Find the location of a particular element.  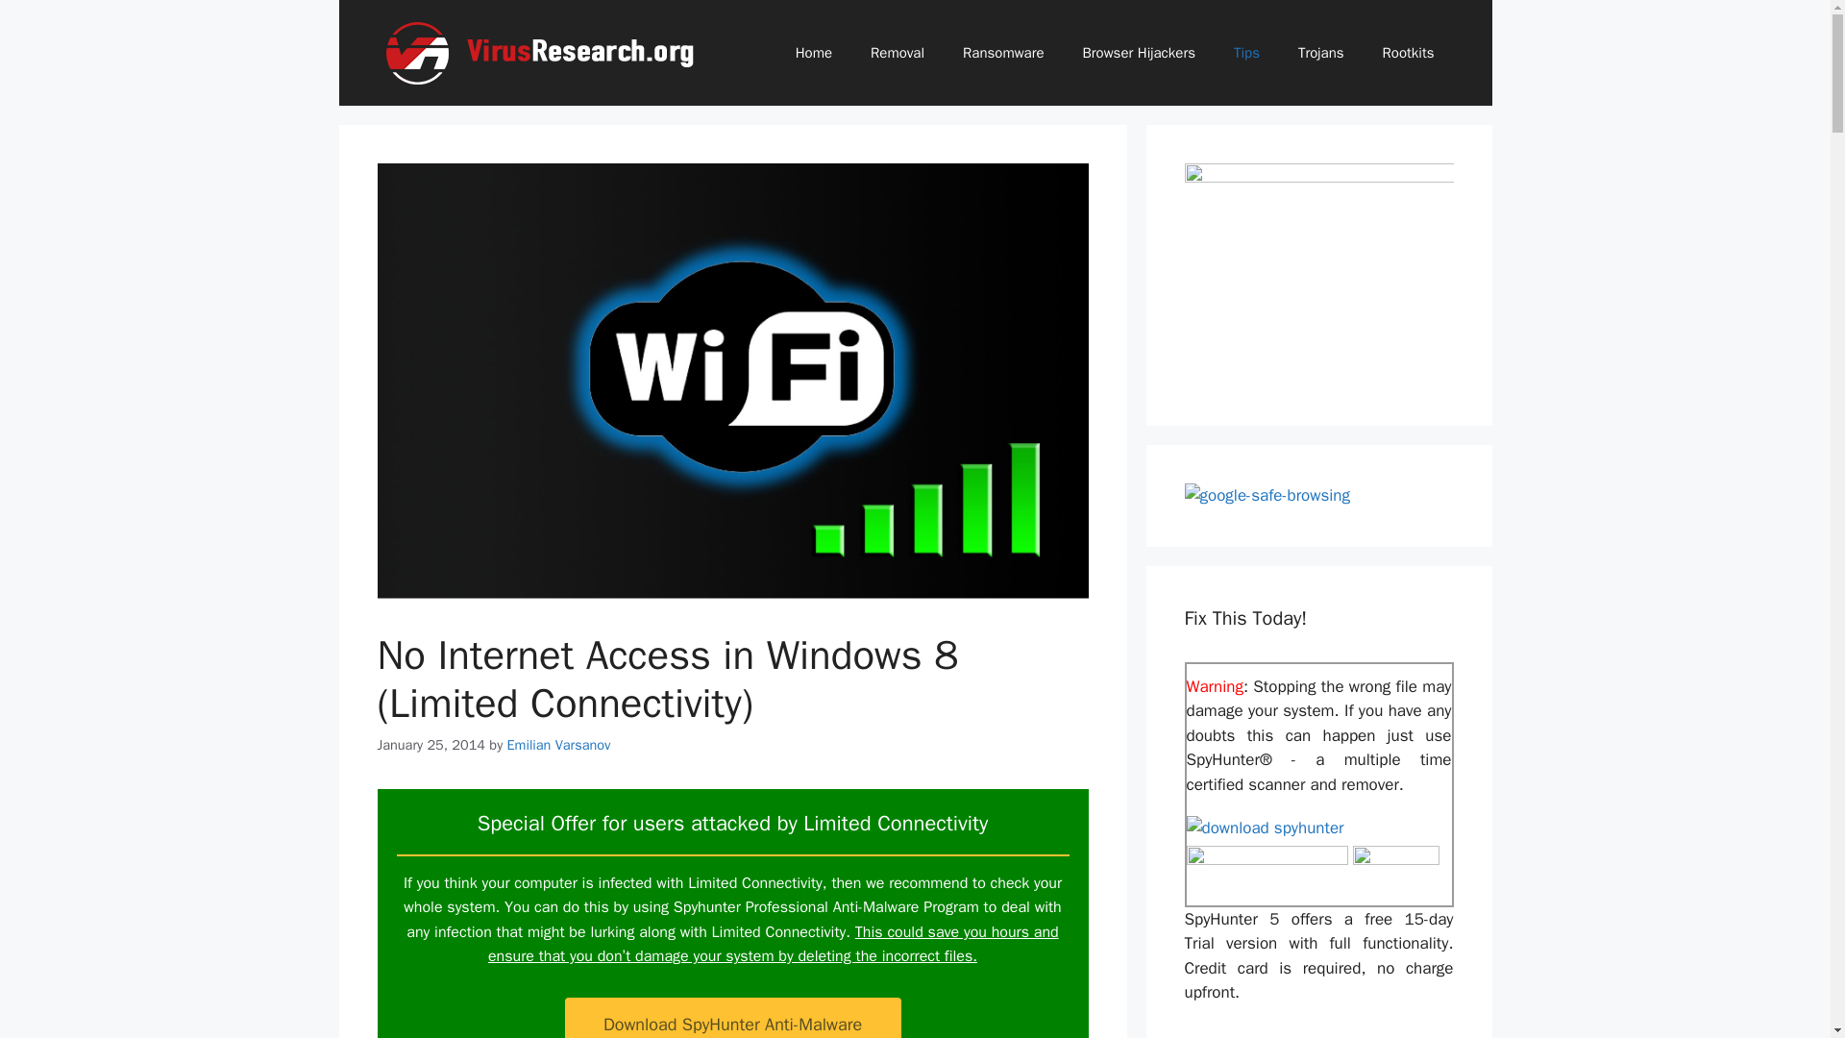

Rootkits is located at coordinates (1408, 52).